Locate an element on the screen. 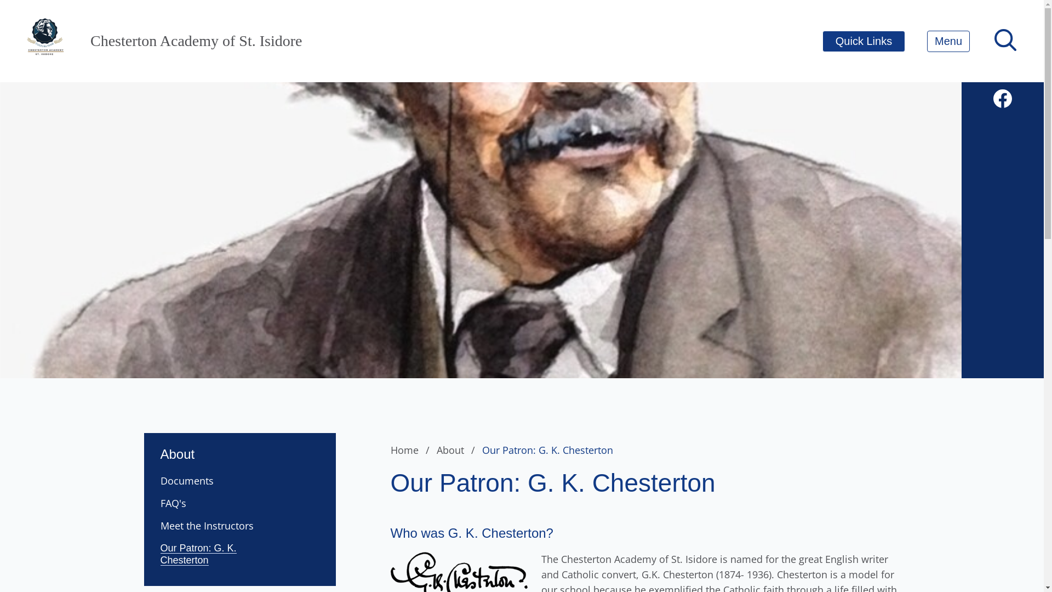 The image size is (1052, 592). Documents is located at coordinates (208, 481).